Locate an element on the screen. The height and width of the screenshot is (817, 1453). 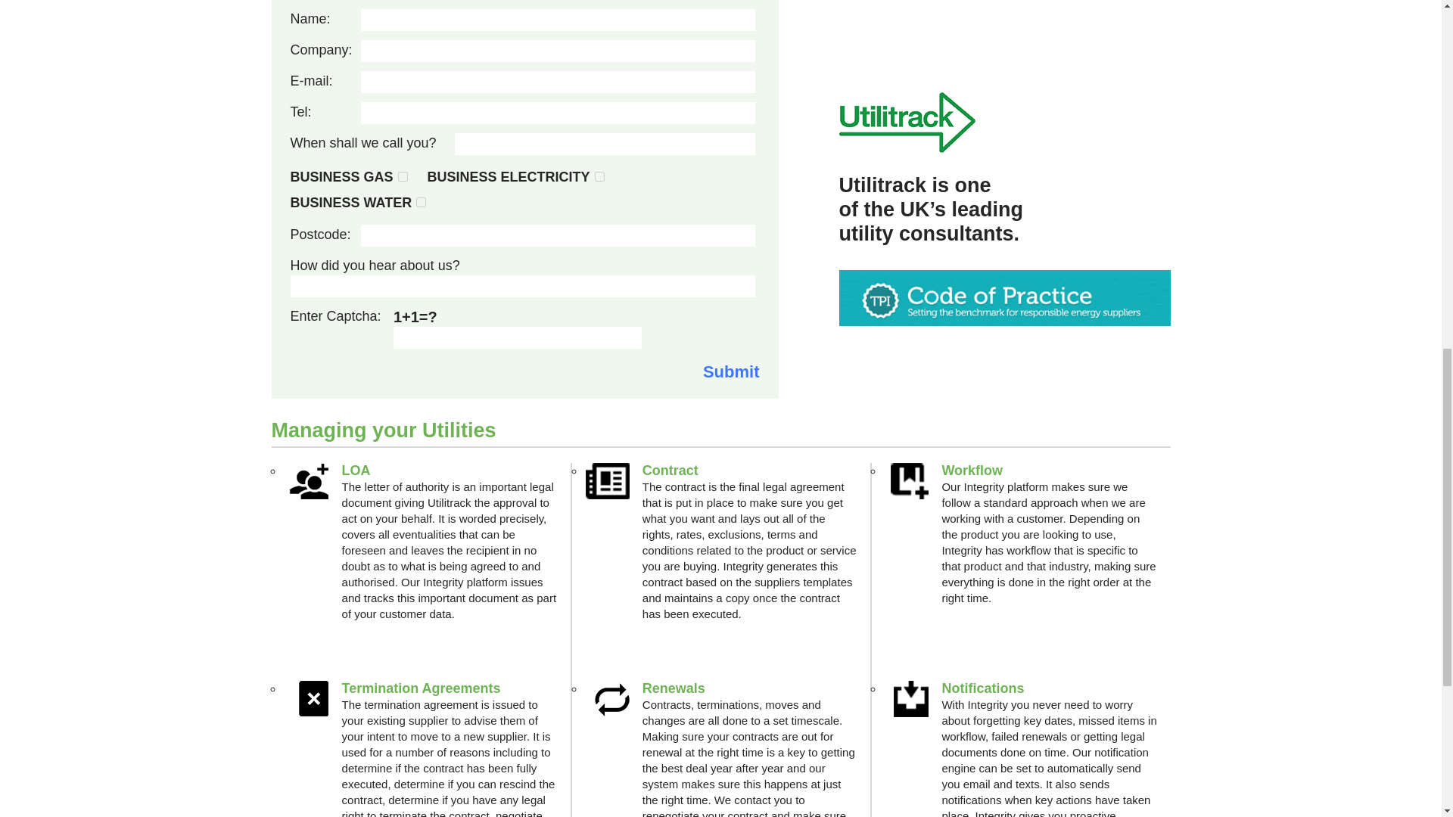
Submit is located at coordinates (731, 372).